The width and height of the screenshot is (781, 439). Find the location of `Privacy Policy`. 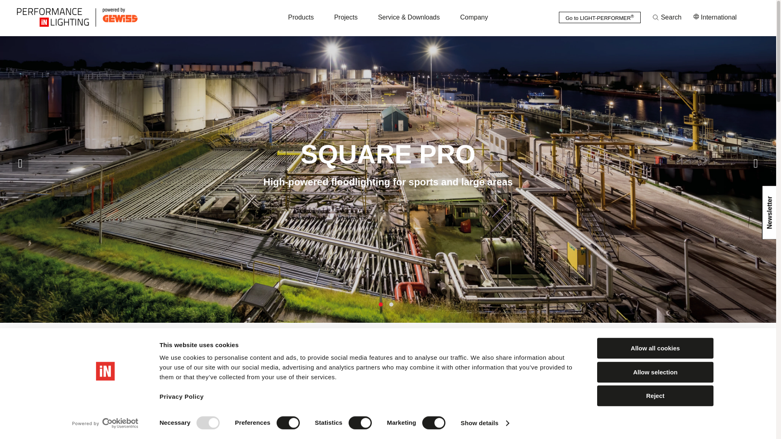

Privacy Policy is located at coordinates (181, 401).